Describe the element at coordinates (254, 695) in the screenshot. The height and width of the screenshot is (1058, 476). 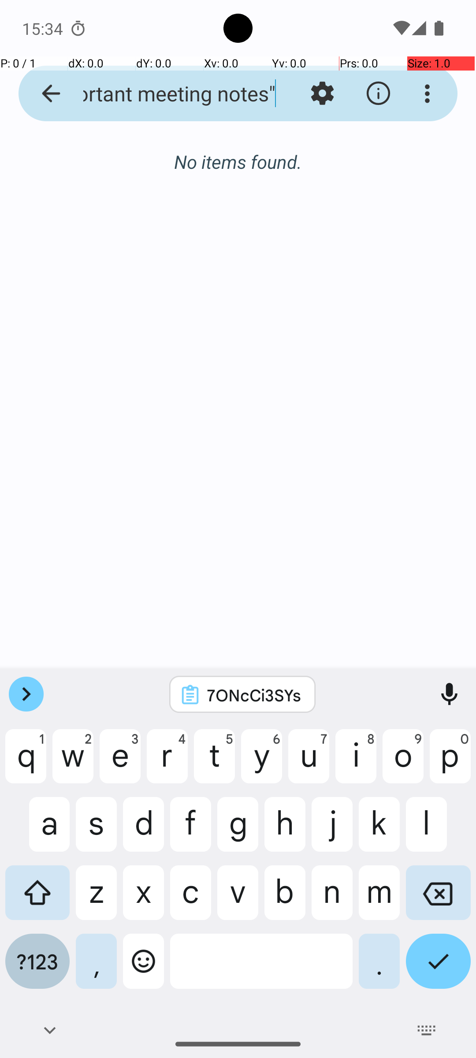
I see `7ONcCi3SYs` at that location.